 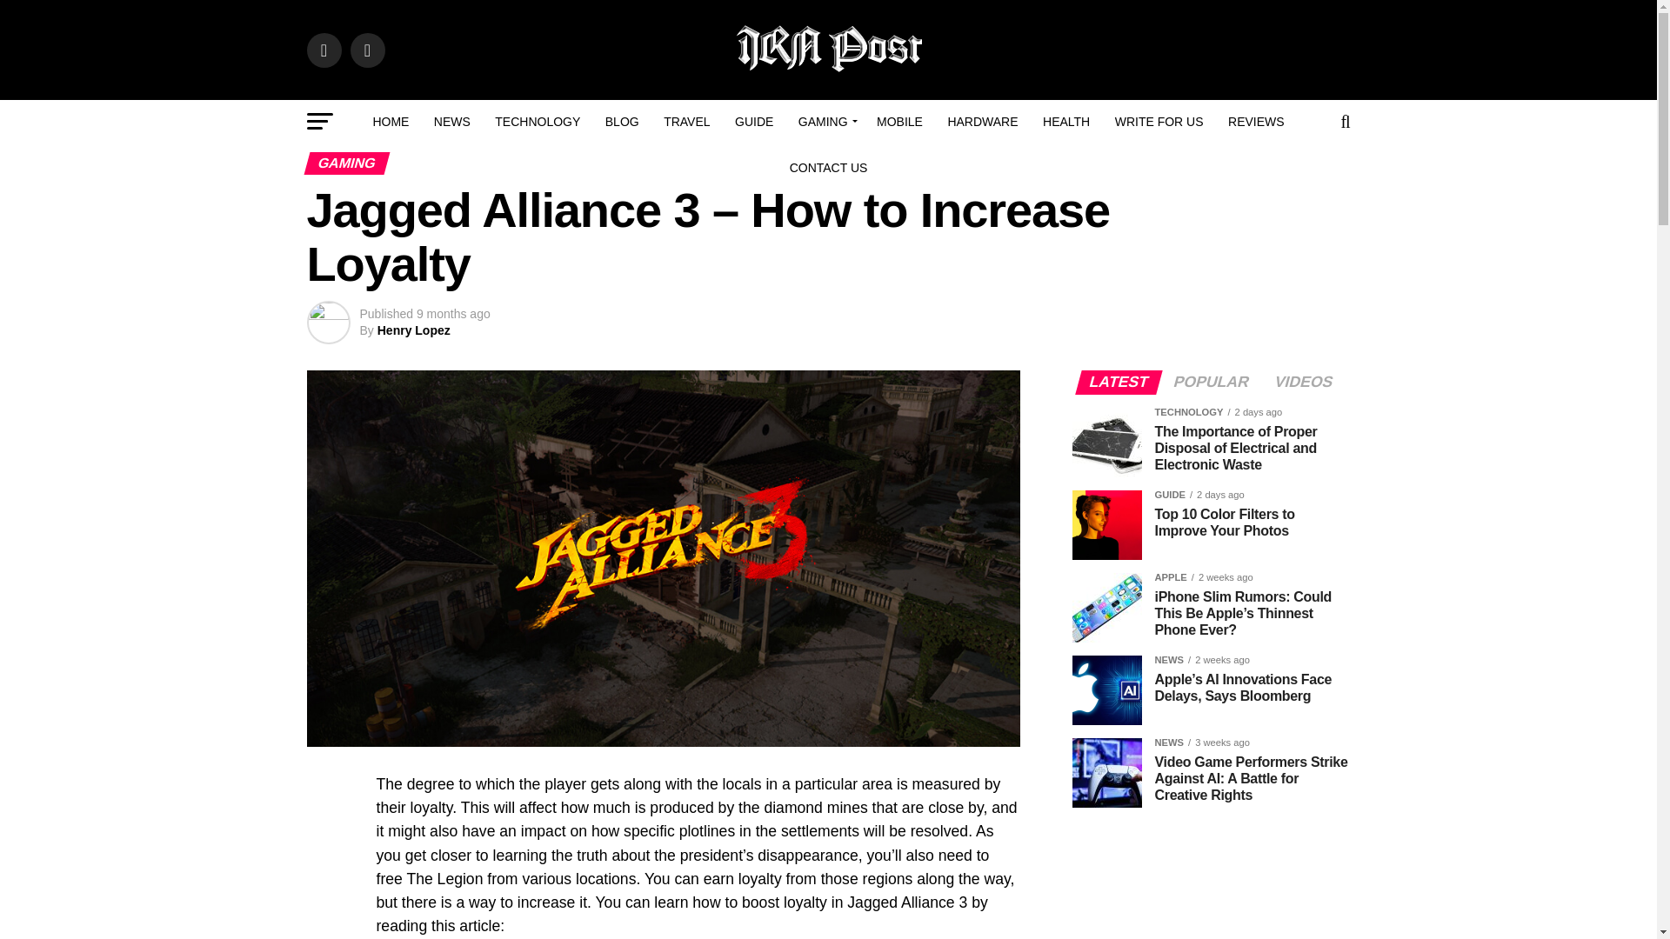 I want to click on HOME, so click(x=390, y=122).